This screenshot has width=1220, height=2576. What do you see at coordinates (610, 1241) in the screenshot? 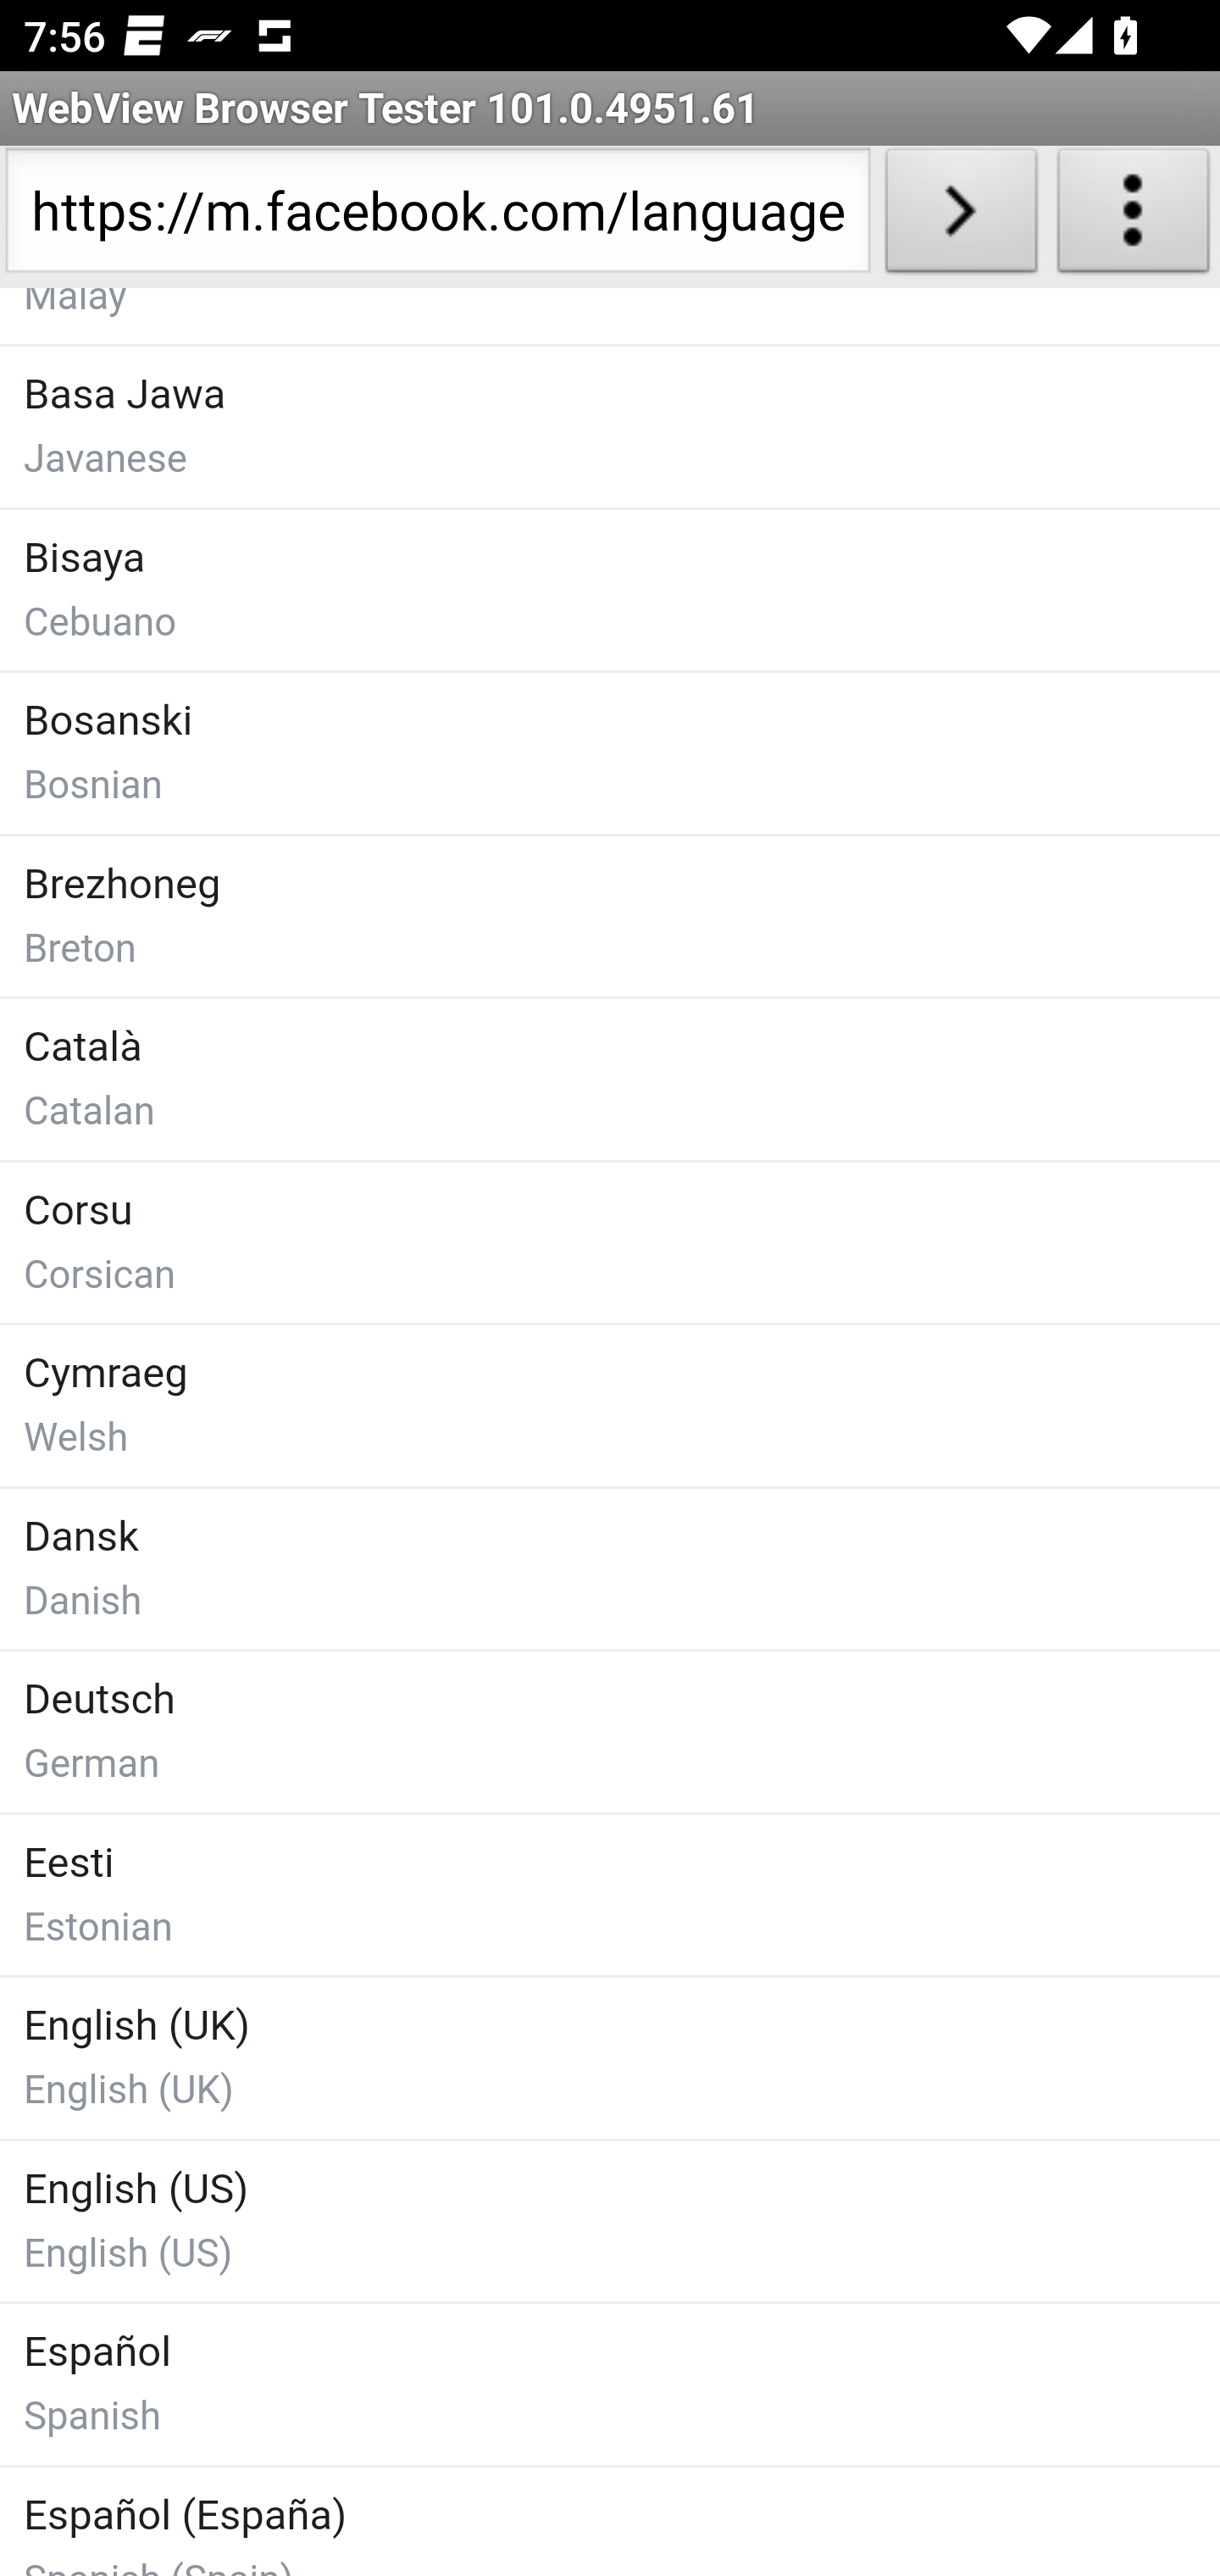
I see `CorsuCorsican` at bounding box center [610, 1241].